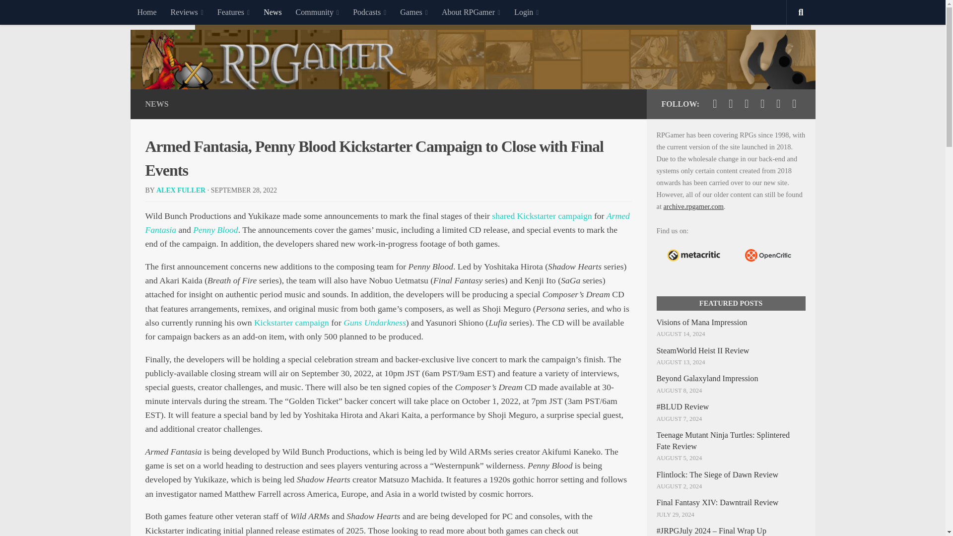 Image resolution: width=953 pixels, height=536 pixels. I want to click on Follow us on Discord, so click(778, 103).